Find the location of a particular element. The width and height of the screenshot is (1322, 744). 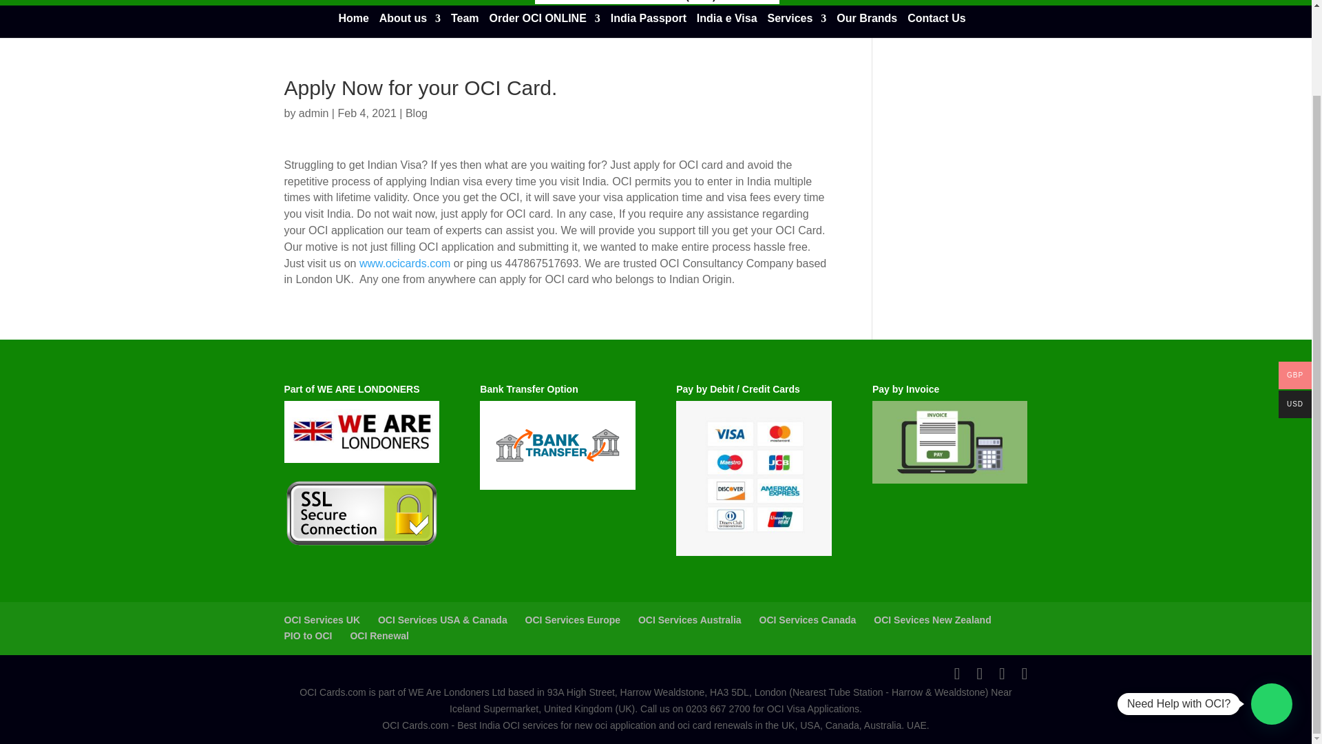

India Passport is located at coordinates (649, 26).